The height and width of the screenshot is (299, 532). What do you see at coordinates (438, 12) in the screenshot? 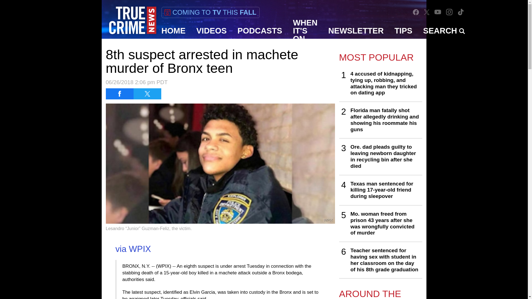
I see `YouTube` at bounding box center [438, 12].